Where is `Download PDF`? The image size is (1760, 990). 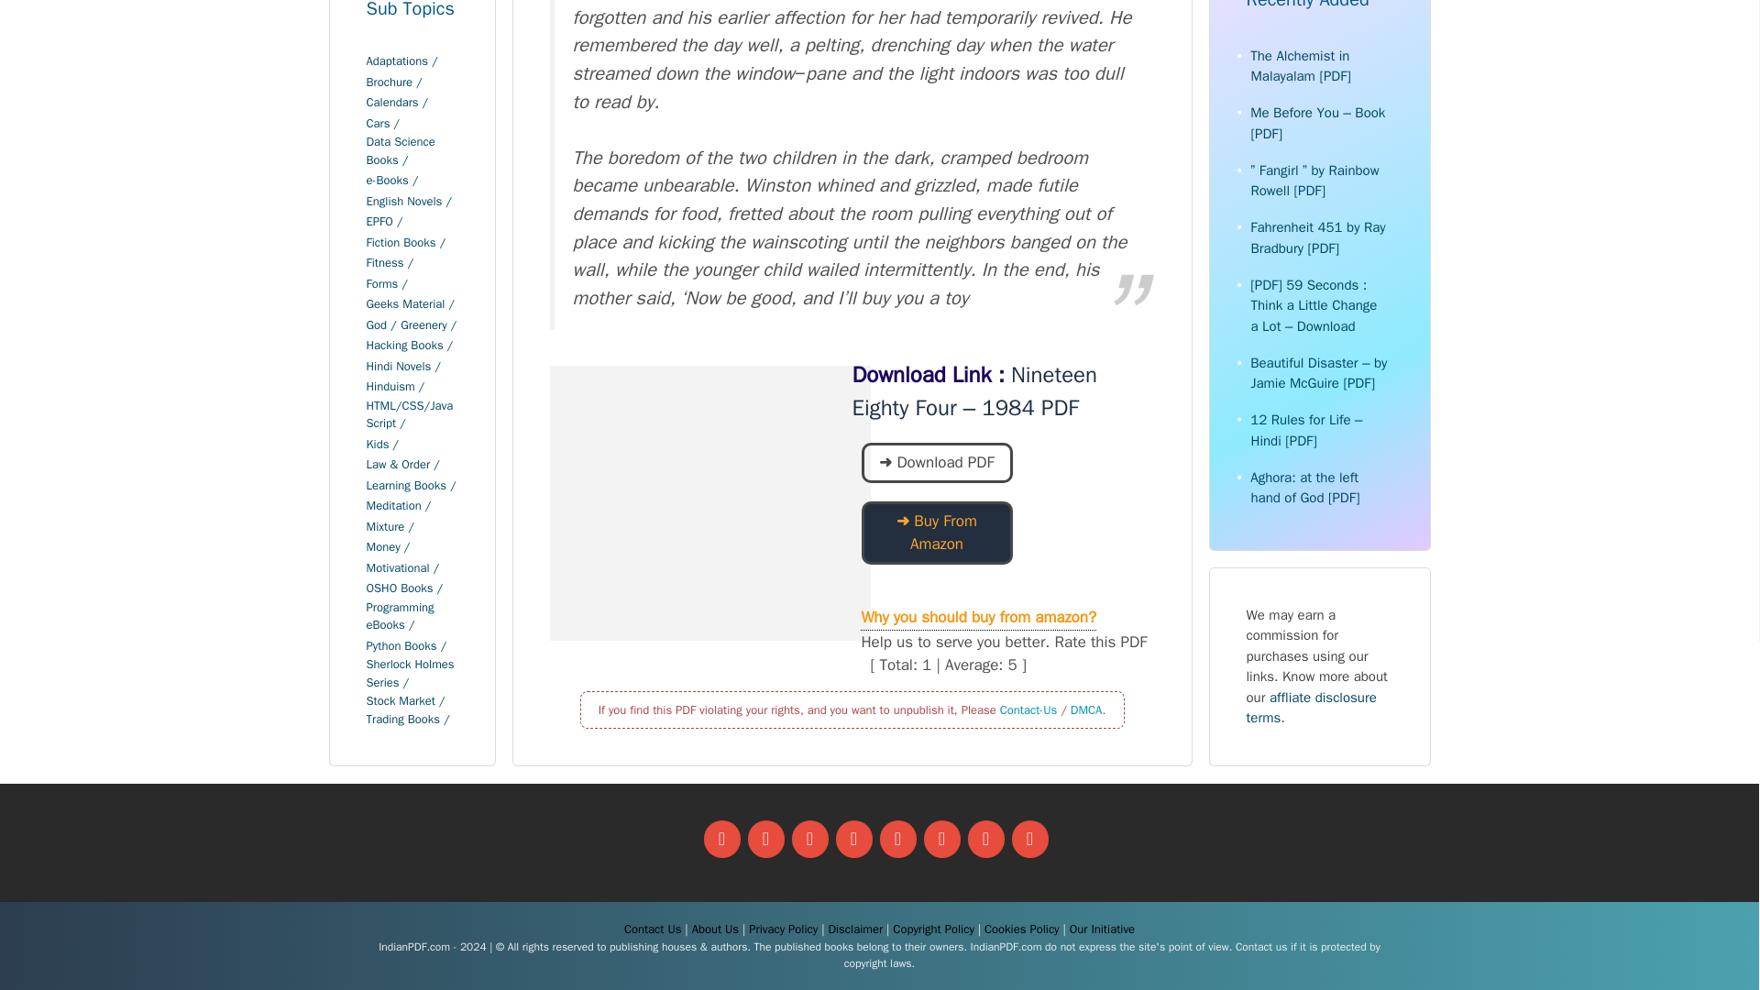
Download PDF is located at coordinates (937, 462).